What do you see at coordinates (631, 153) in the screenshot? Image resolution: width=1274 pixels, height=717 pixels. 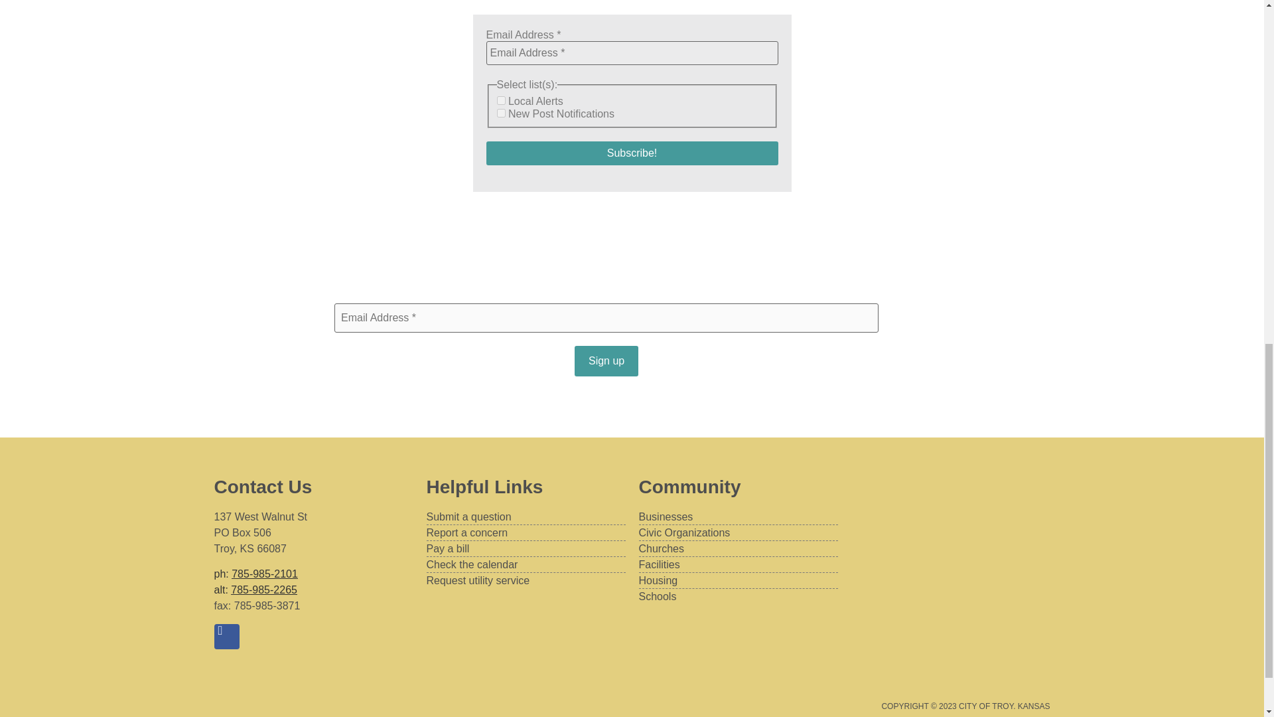 I see `Subscribe!` at bounding box center [631, 153].